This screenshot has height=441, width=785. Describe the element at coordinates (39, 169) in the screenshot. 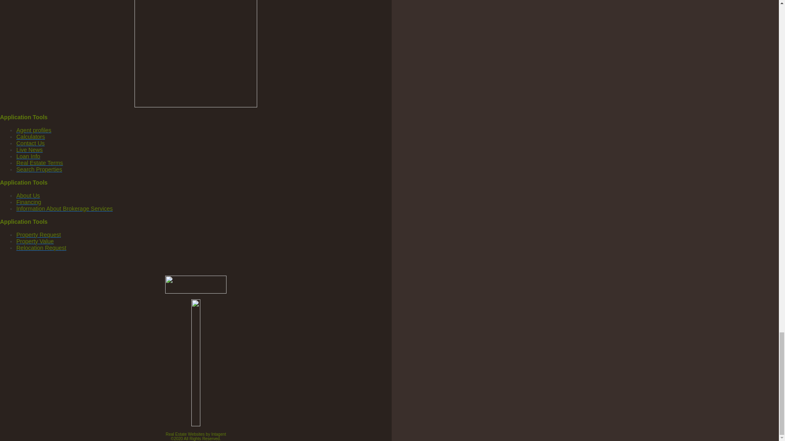

I see `Search Properties` at that location.